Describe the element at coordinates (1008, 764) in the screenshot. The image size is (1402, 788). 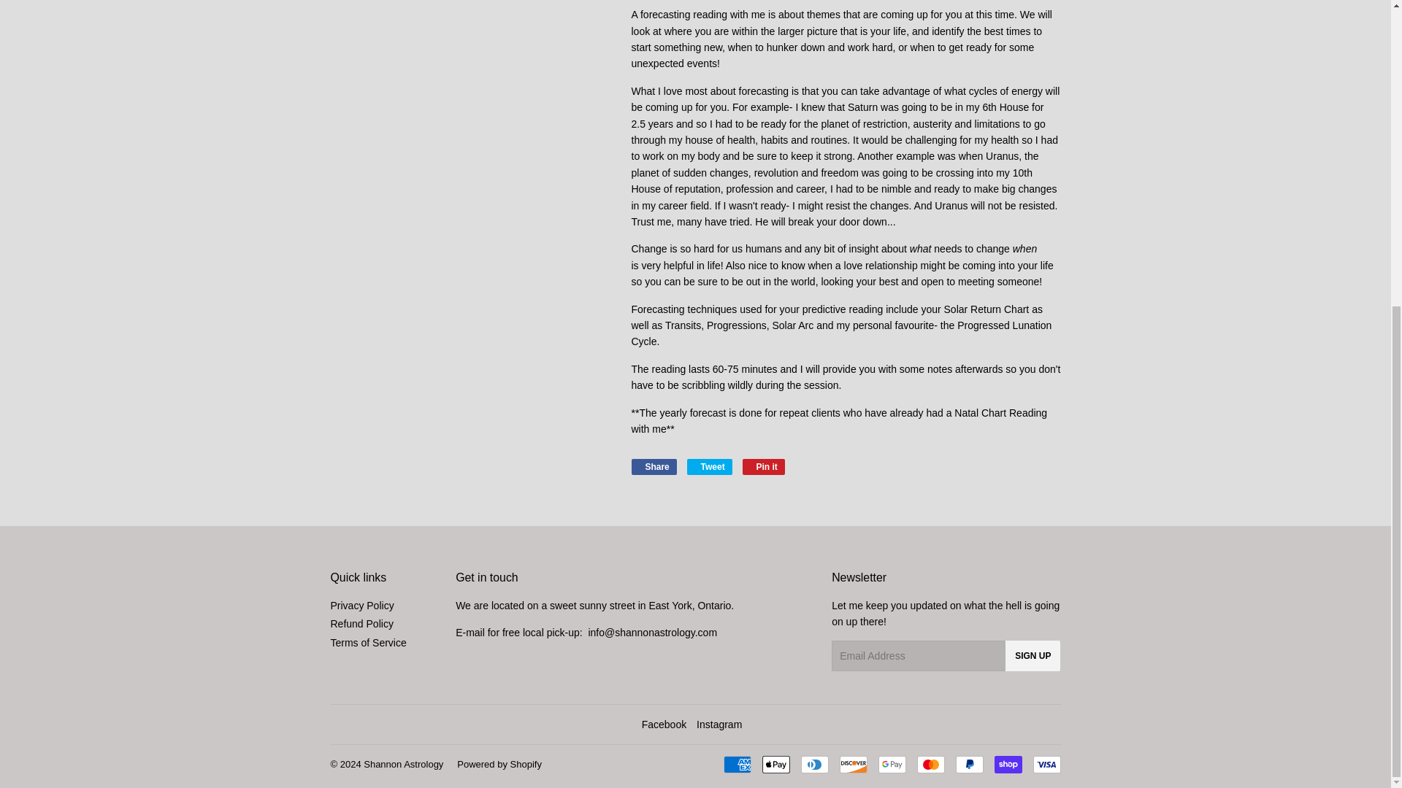
I see `Refund Policy` at that location.